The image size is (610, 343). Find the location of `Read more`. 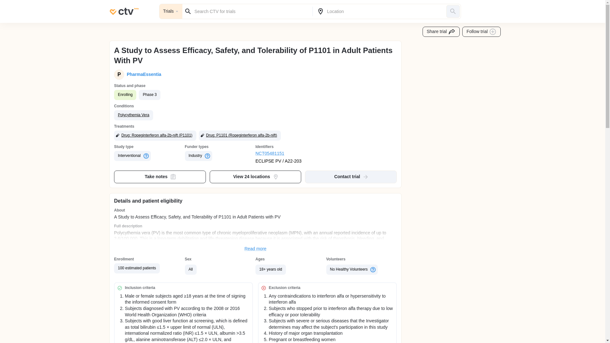

Read more is located at coordinates (255, 249).